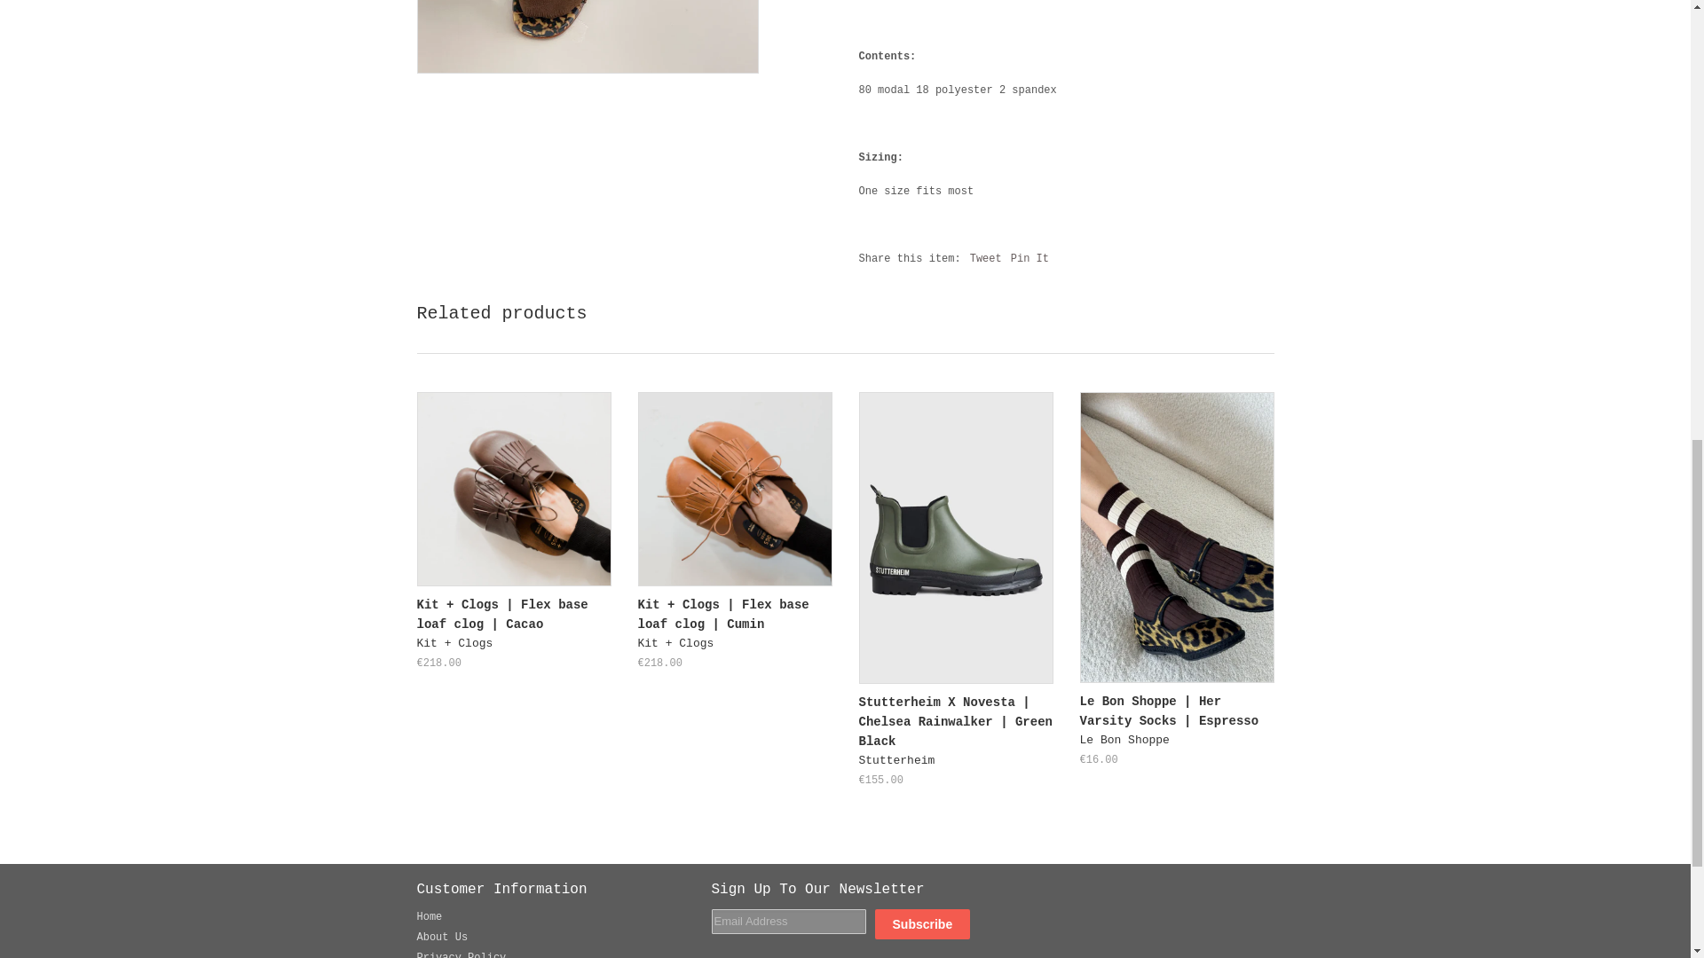 The height and width of the screenshot is (958, 1704). I want to click on Pin It, so click(1029, 259).